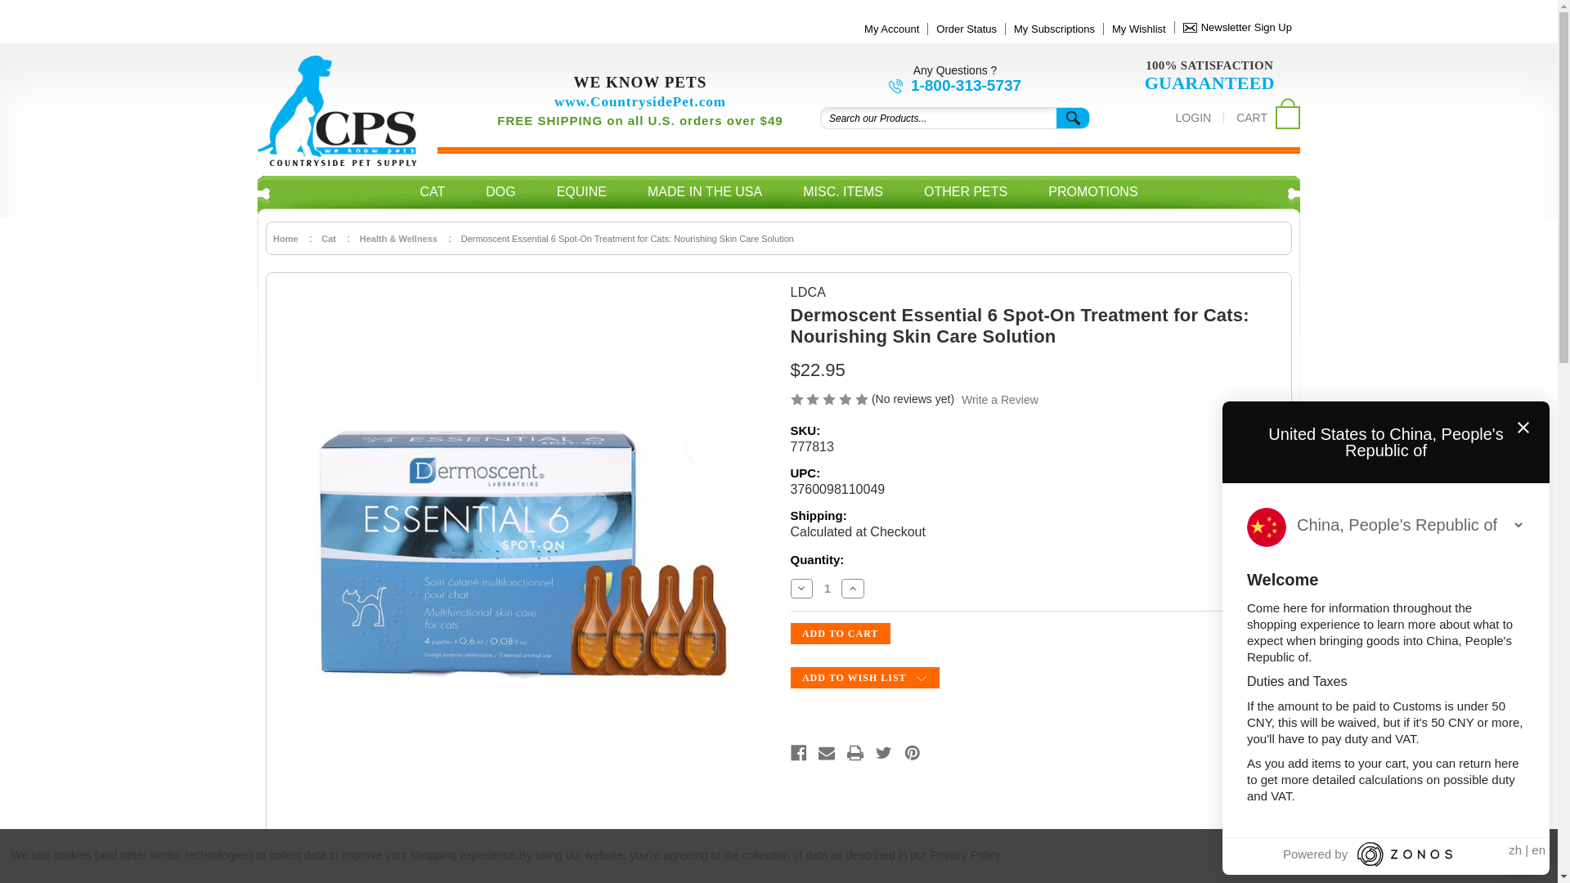 Image resolution: width=1570 pixels, height=883 pixels. I want to click on CART, so click(1267, 117).